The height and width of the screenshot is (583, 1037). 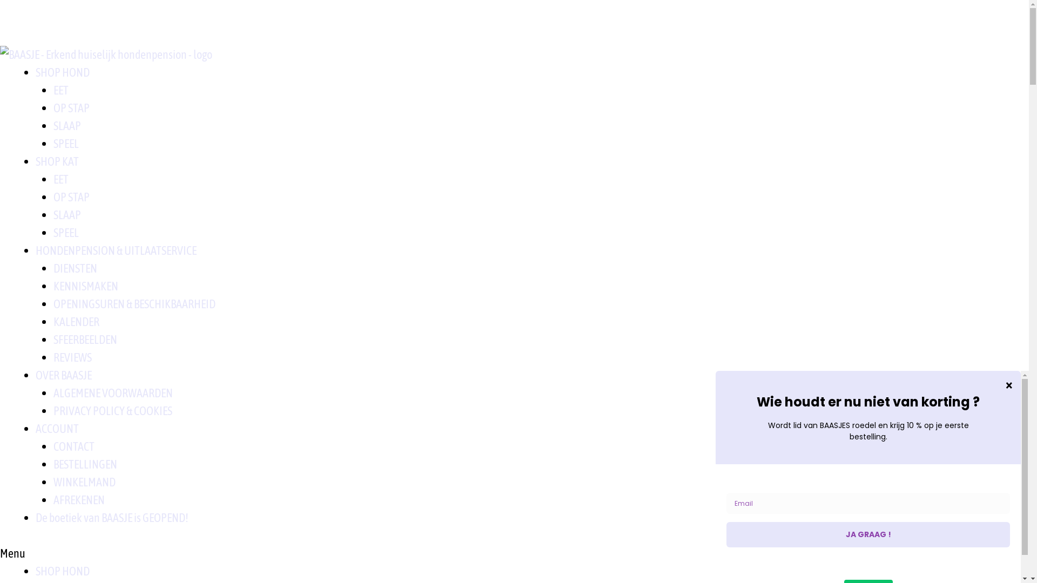 I want to click on ALGEMENE VOORWAARDEN, so click(x=113, y=393).